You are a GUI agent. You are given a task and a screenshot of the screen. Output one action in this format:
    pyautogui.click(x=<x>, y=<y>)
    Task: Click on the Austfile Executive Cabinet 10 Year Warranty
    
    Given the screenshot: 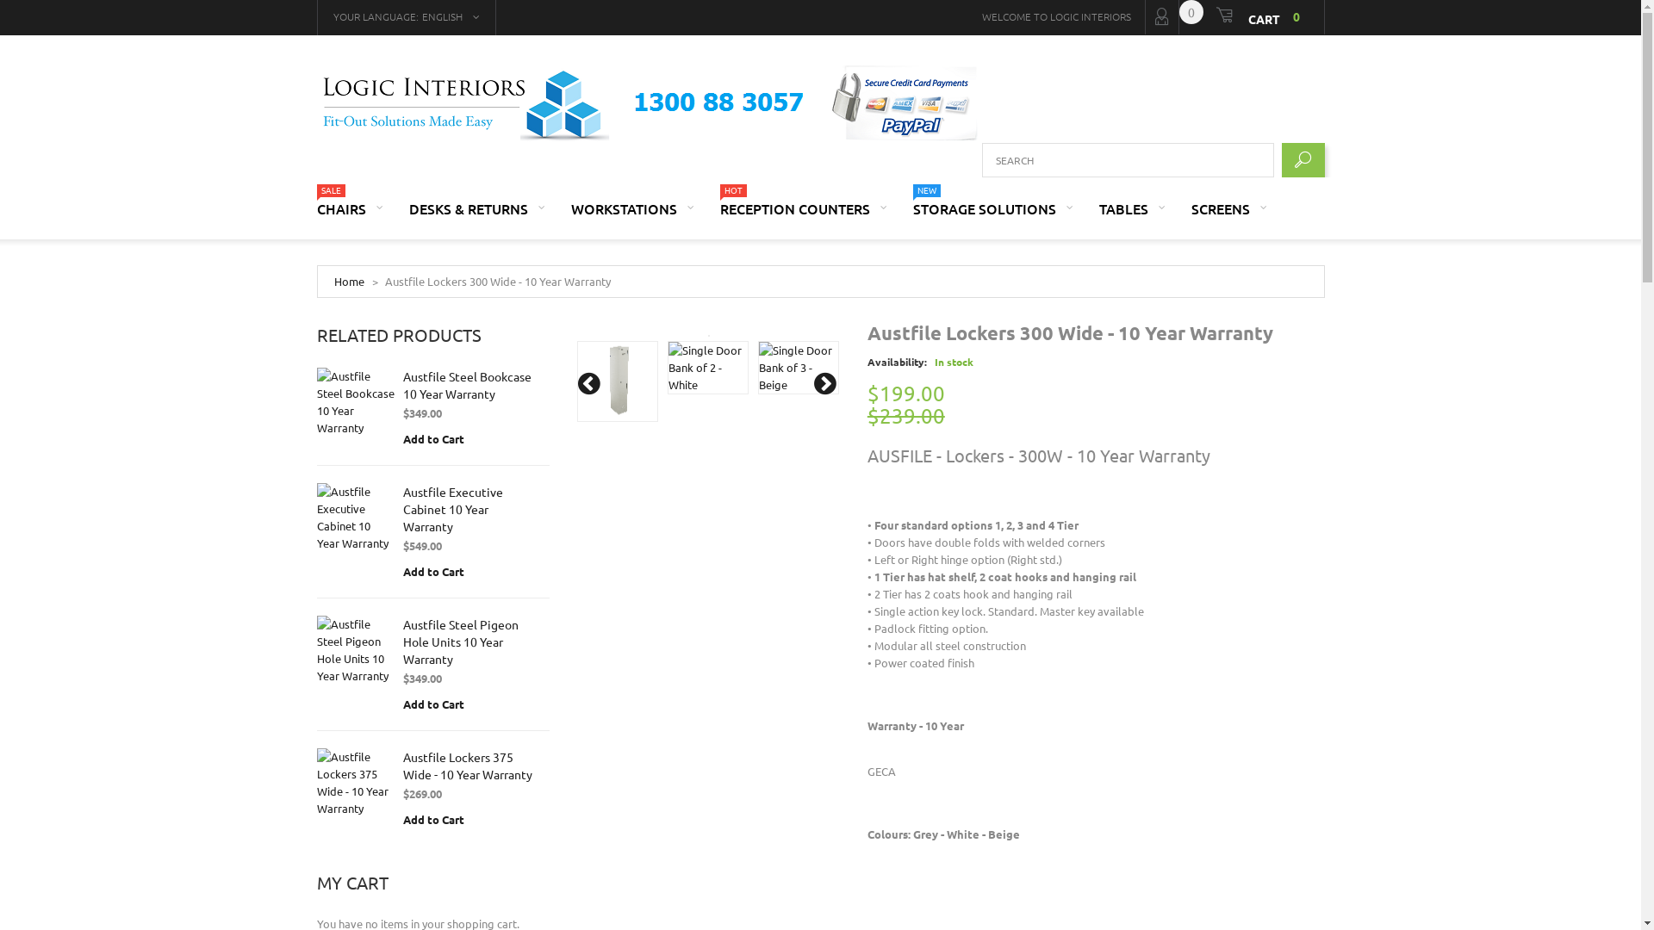 What is the action you would take?
    pyautogui.click(x=356, y=518)
    